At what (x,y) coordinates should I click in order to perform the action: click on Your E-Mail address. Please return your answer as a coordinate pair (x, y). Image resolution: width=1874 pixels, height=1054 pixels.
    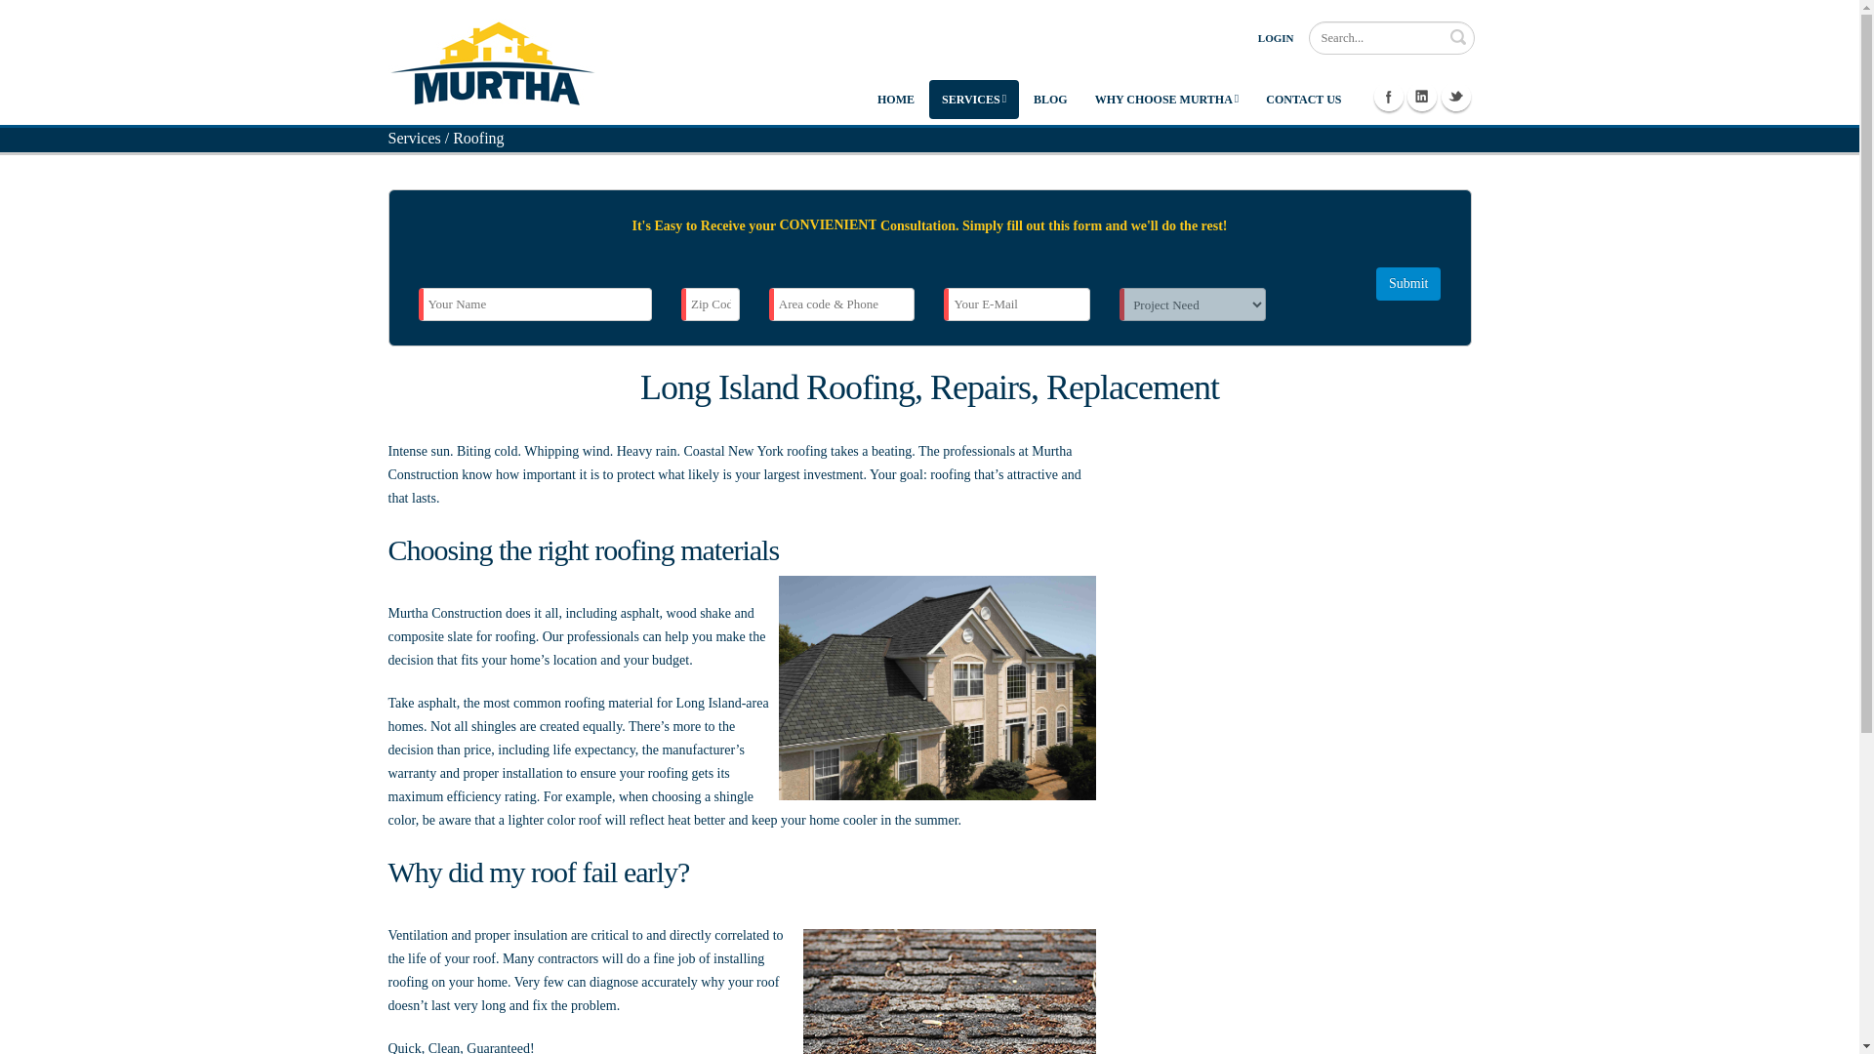
    Looking at the image, I should click on (1017, 304).